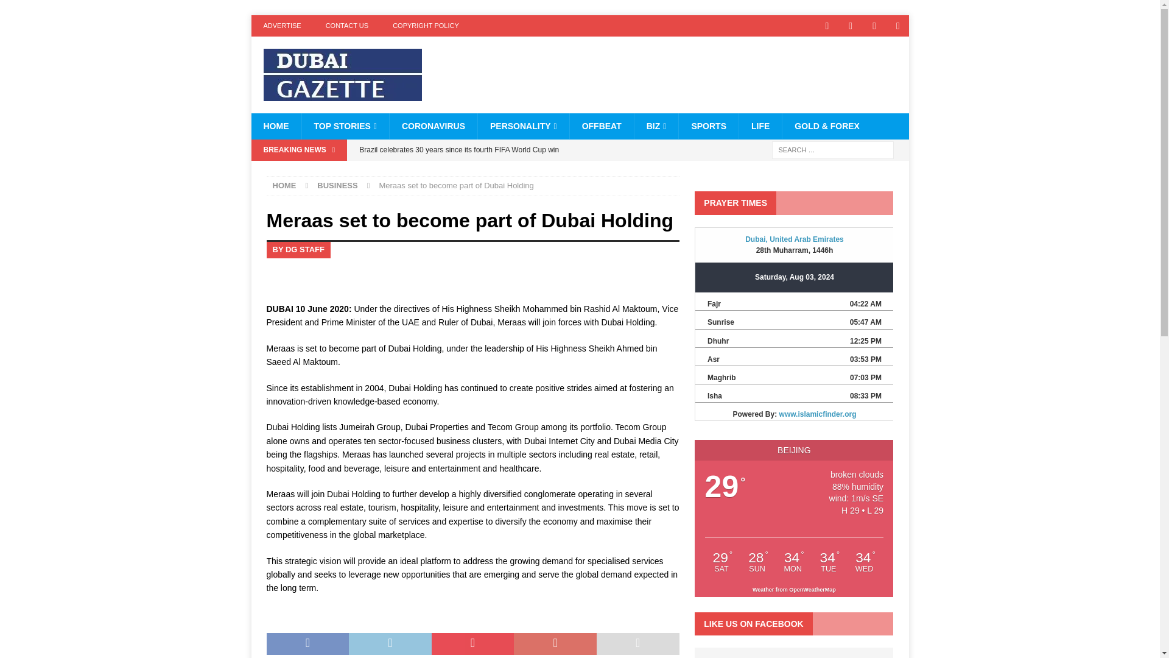 The height and width of the screenshot is (658, 1169). Describe the element at coordinates (347, 26) in the screenshot. I see `CONTACT US` at that location.